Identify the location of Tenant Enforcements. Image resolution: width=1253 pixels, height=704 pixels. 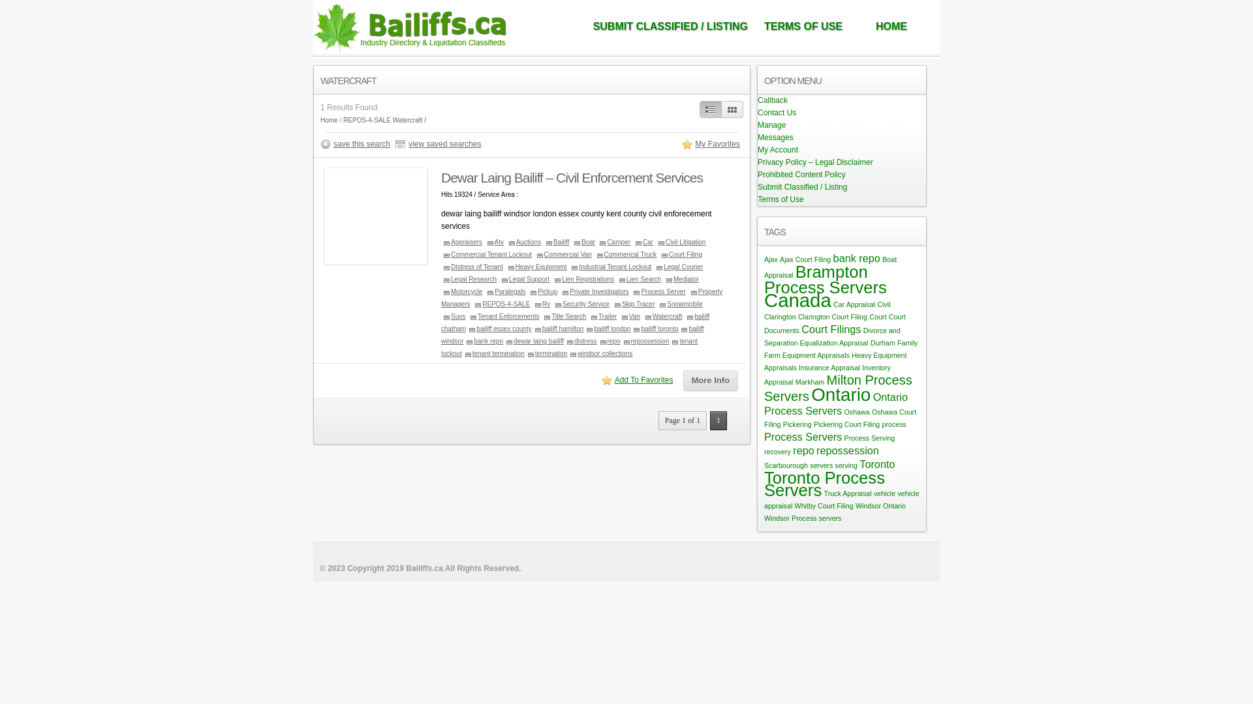
(504, 317).